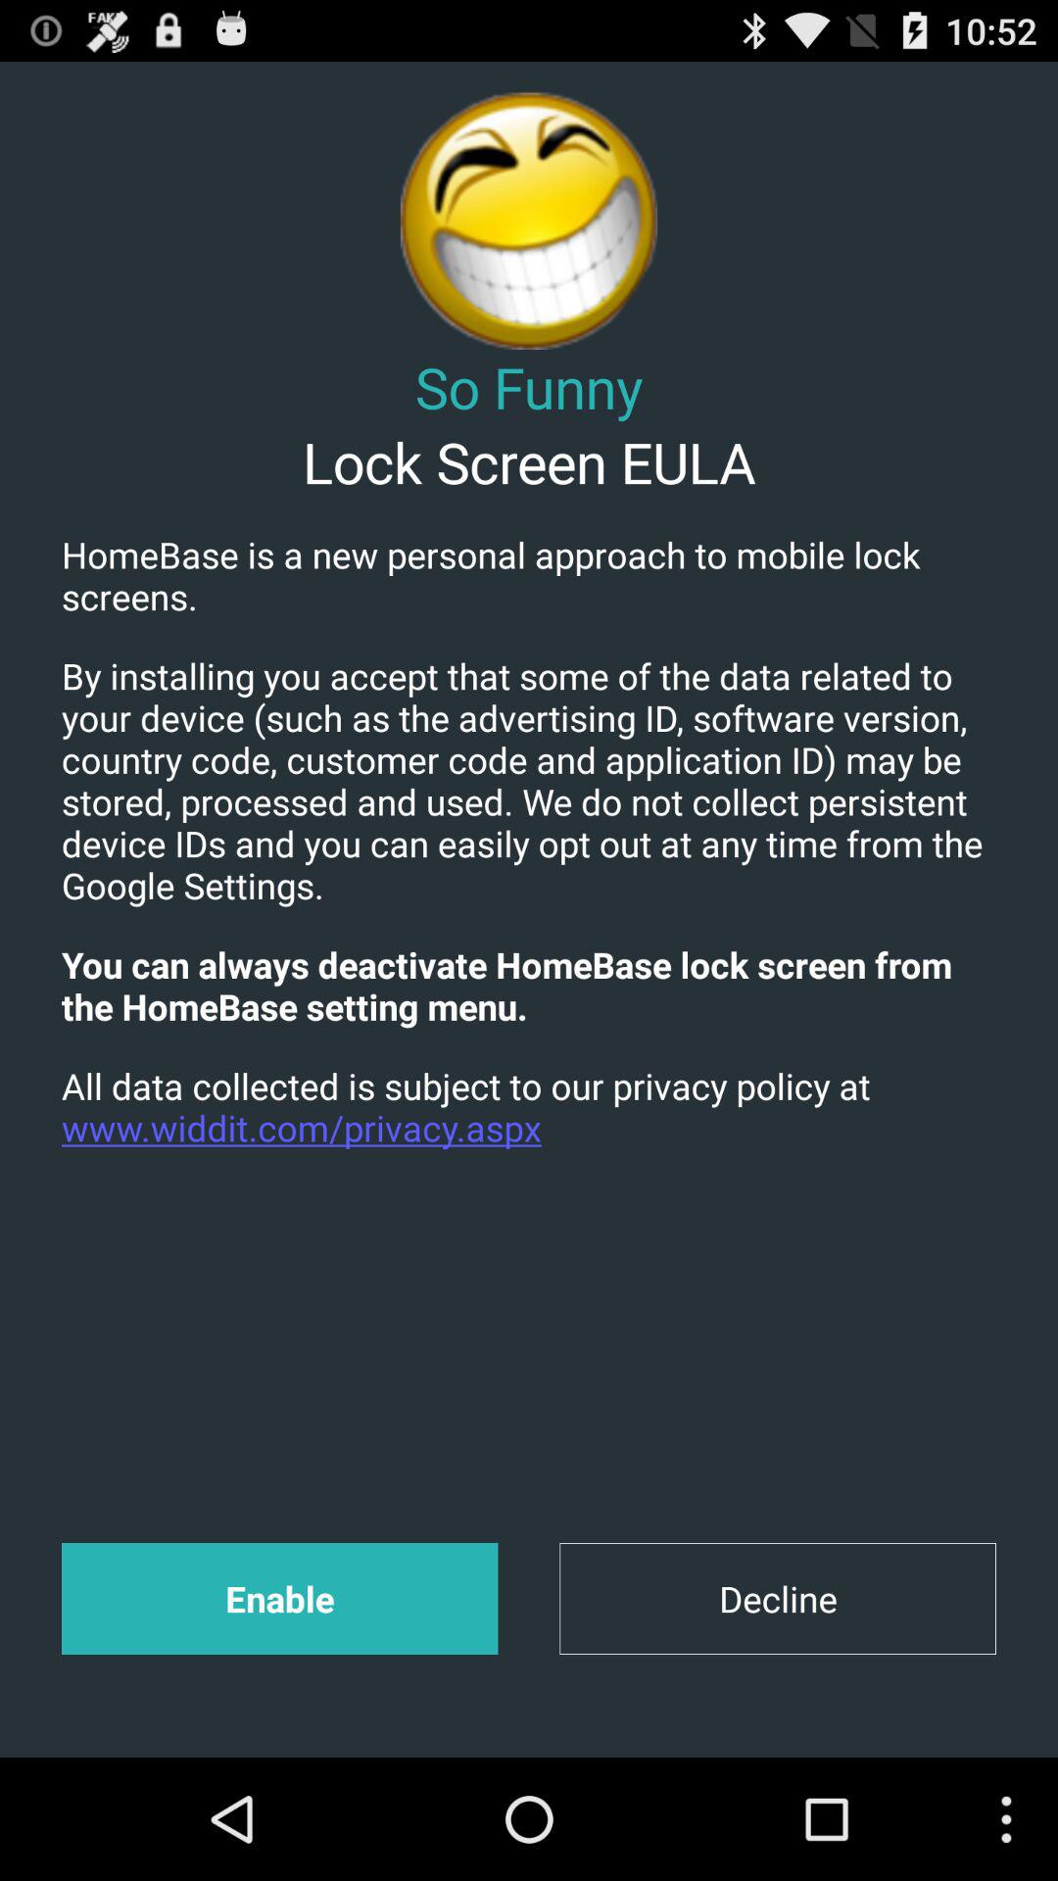  I want to click on select all data collected item, so click(529, 1107).